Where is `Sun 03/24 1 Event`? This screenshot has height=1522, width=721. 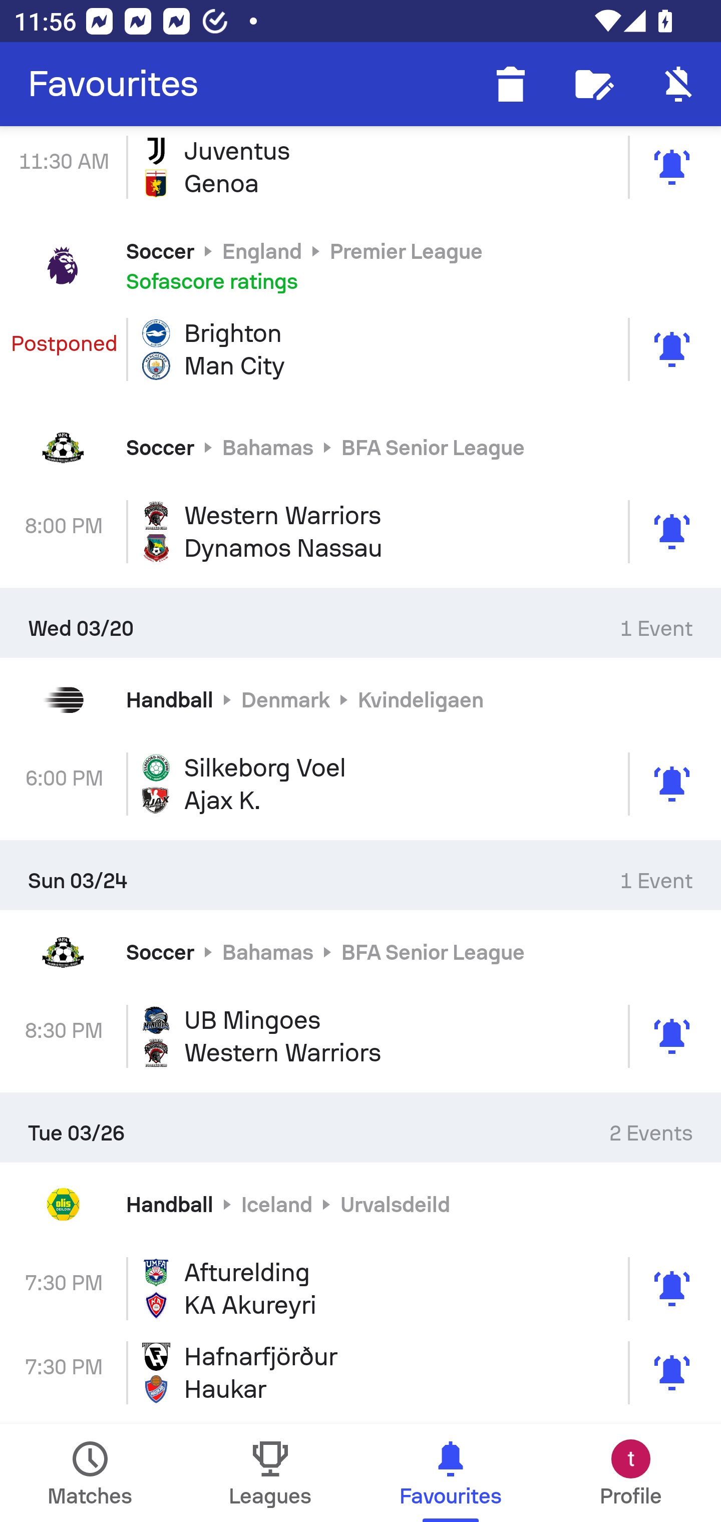 Sun 03/24 1 Event is located at coordinates (360, 875).